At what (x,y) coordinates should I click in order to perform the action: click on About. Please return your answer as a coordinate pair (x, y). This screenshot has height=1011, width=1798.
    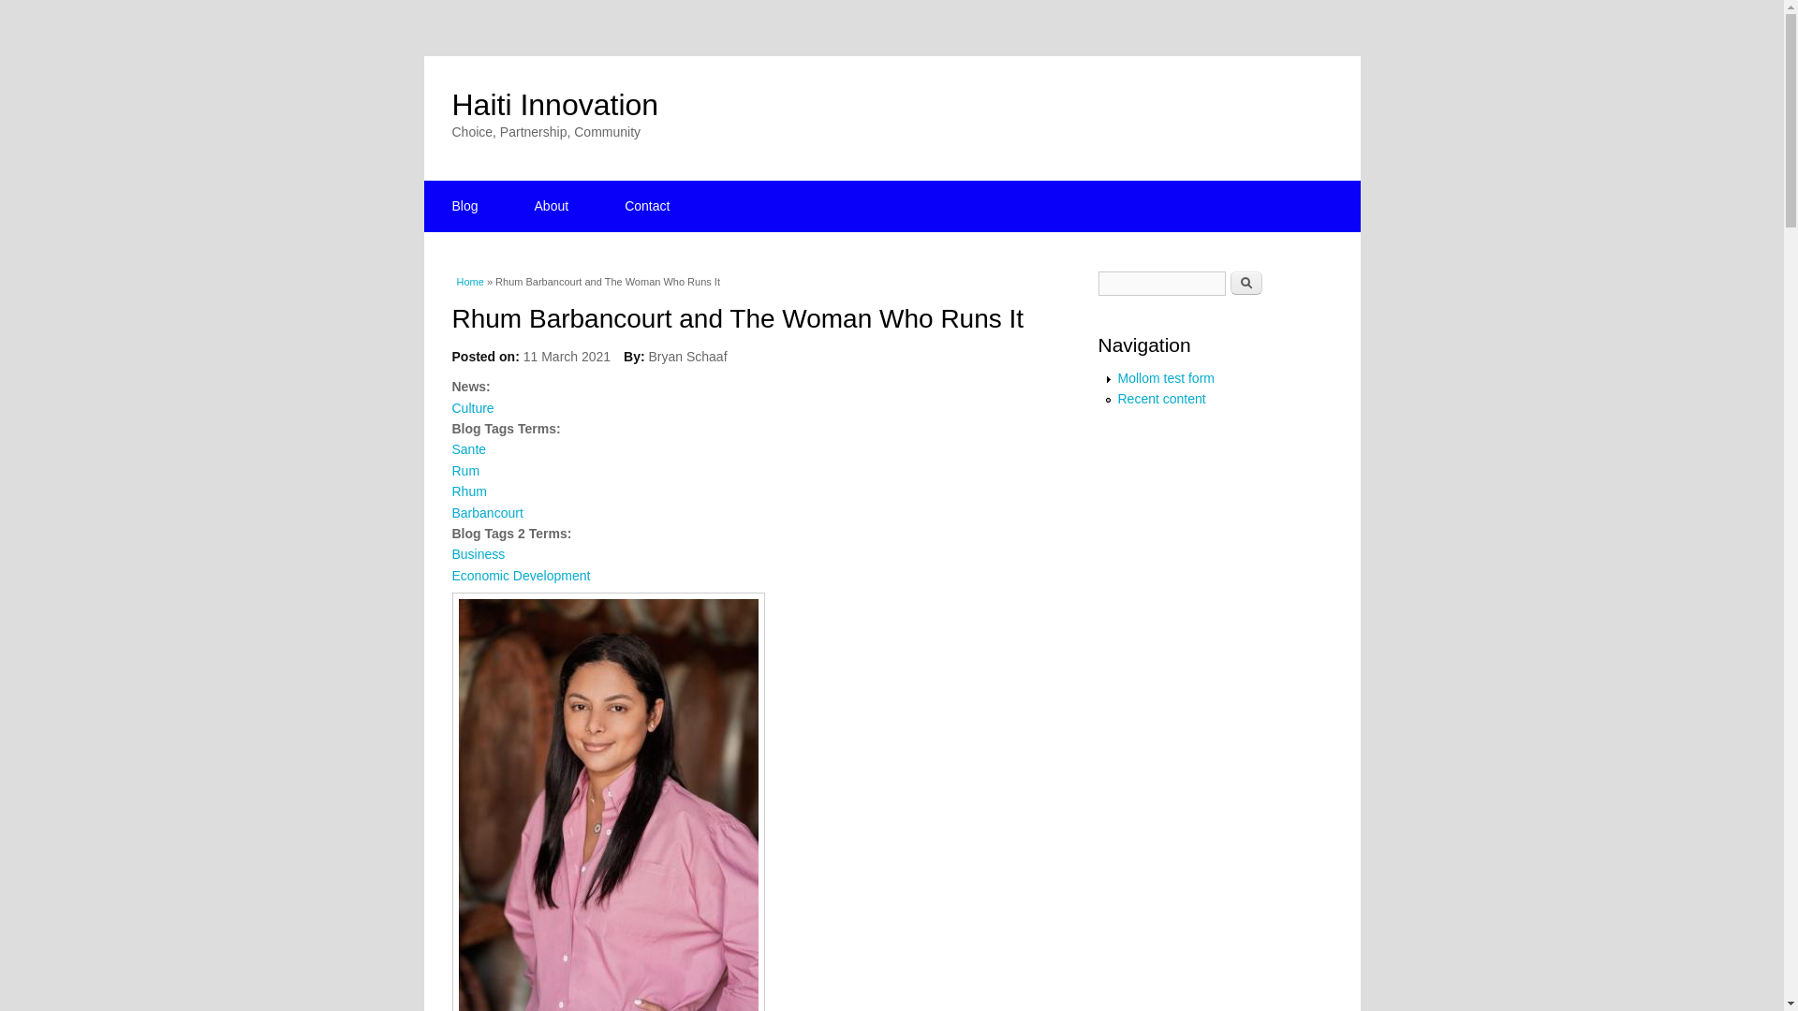
    Looking at the image, I should click on (552, 206).